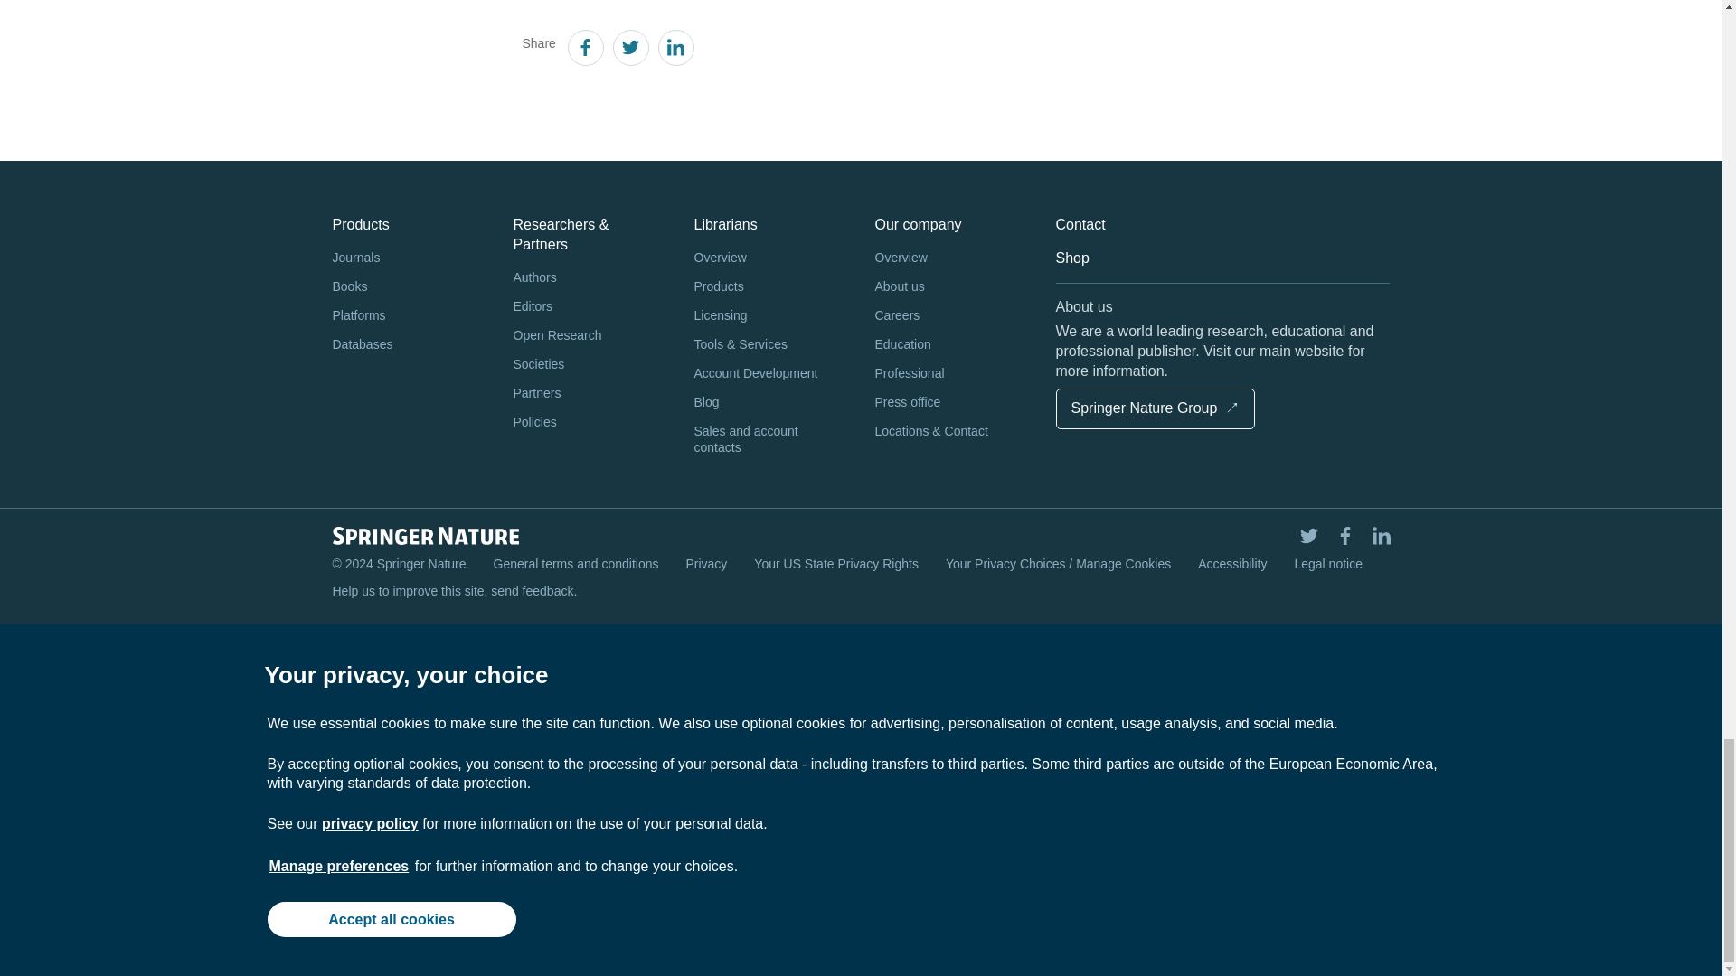  What do you see at coordinates (590, 278) in the screenshot?
I see `Authors` at bounding box center [590, 278].